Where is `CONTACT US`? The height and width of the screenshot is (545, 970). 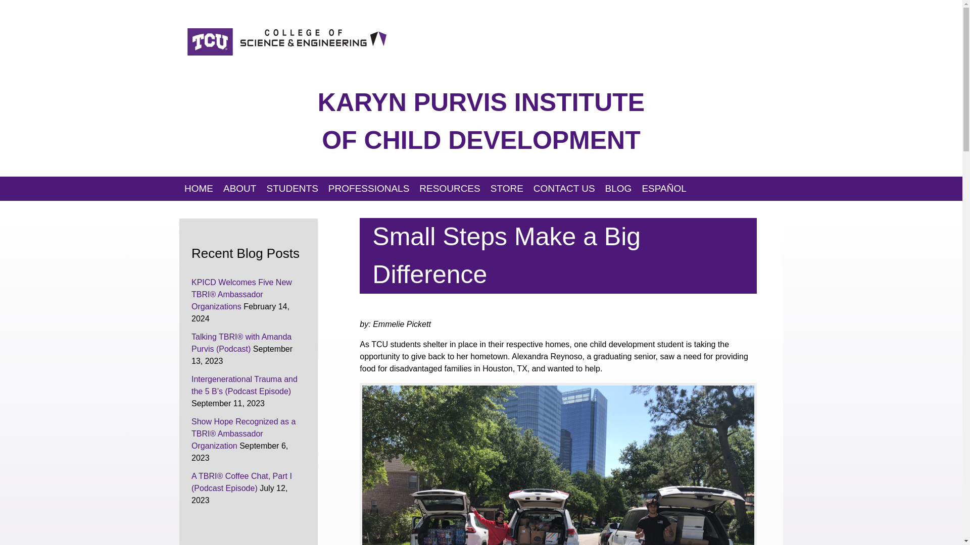 CONTACT US is located at coordinates (564, 189).